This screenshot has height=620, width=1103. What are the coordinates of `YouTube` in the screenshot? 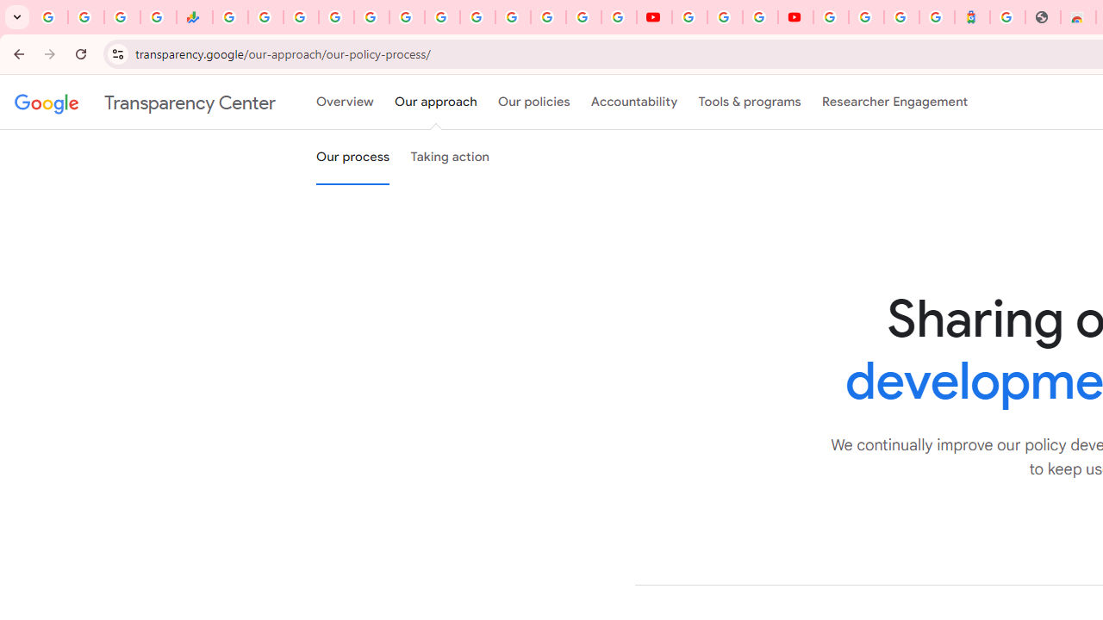 It's located at (477, 17).